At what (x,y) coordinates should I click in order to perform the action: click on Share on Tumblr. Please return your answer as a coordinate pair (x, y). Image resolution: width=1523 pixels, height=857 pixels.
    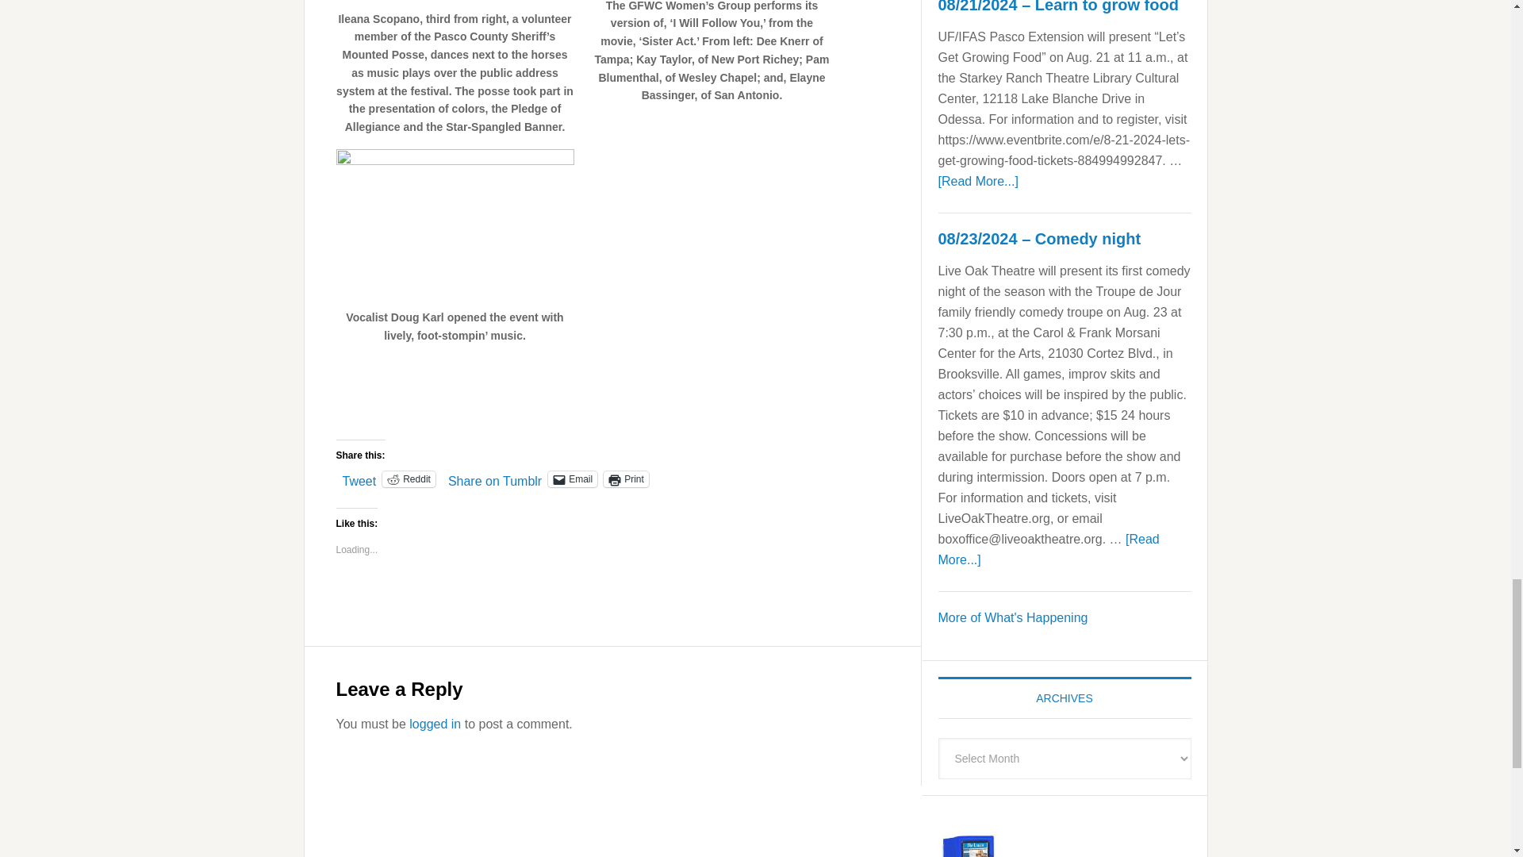
    Looking at the image, I should click on (495, 478).